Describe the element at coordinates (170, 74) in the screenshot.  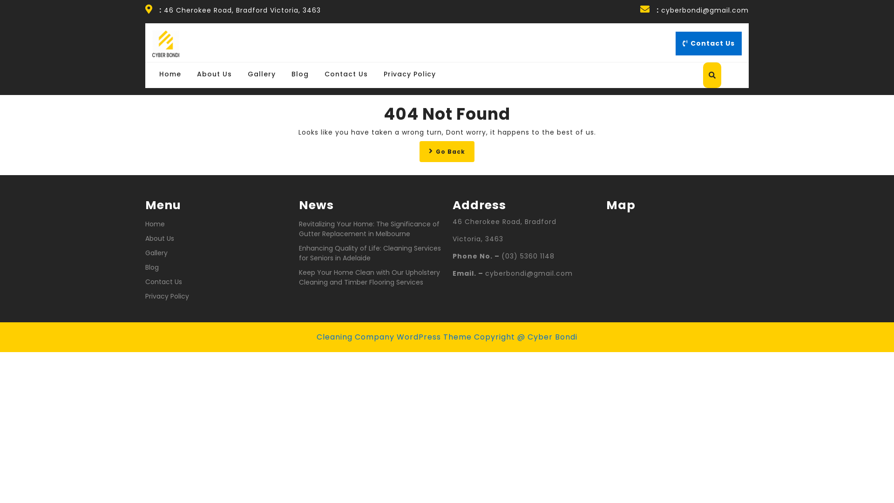
I see `Home` at that location.